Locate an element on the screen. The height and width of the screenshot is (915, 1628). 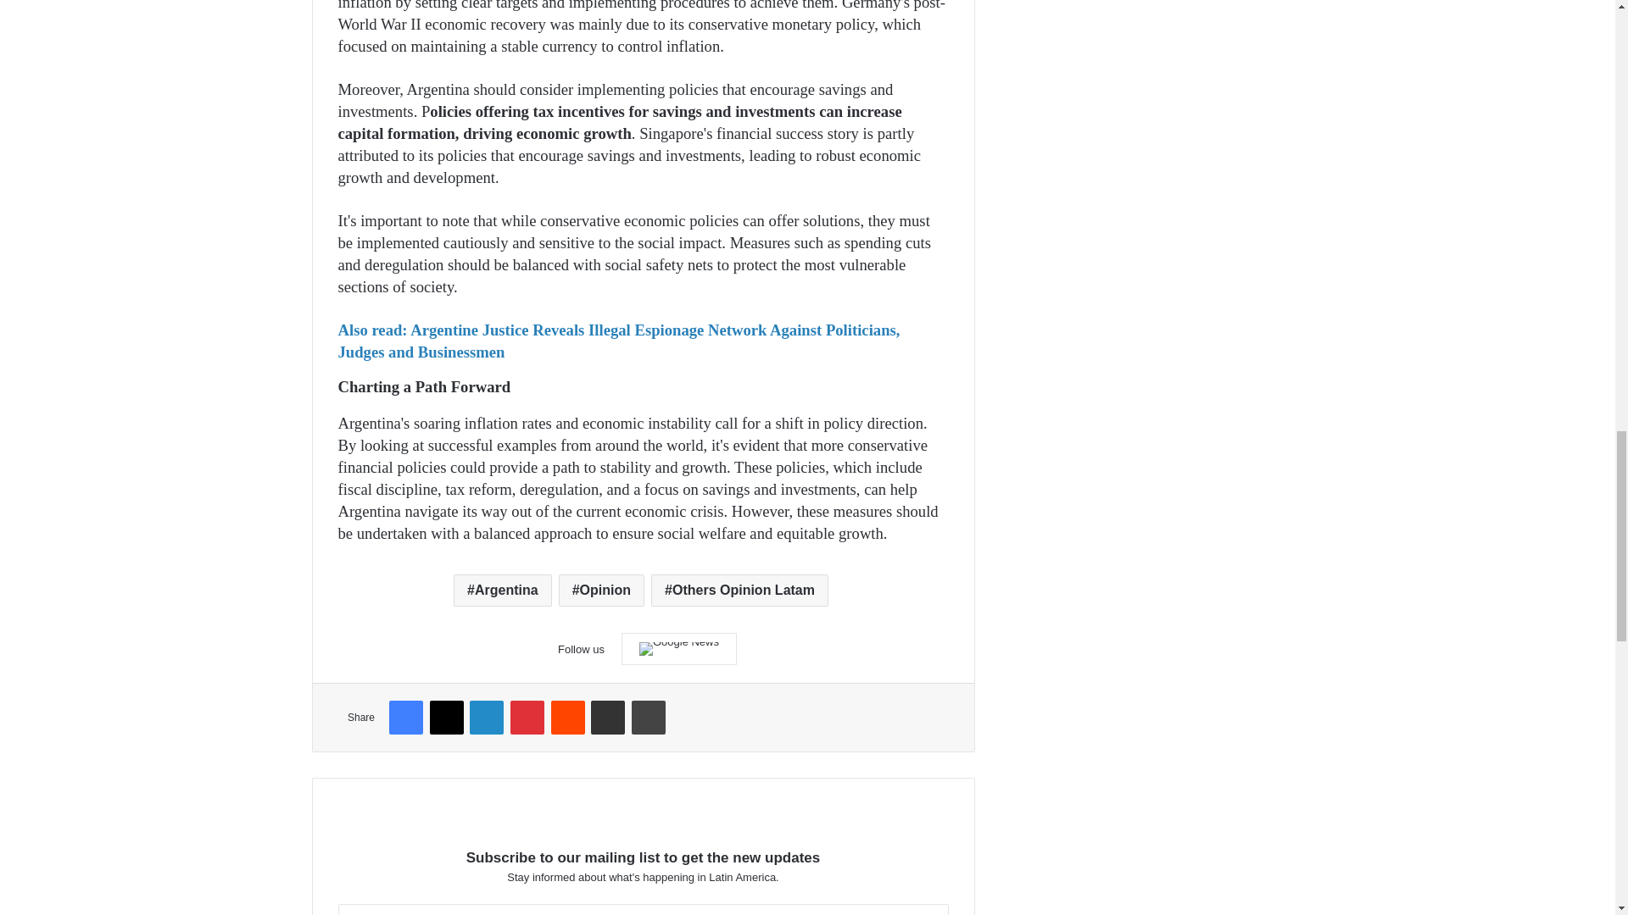
Google News is located at coordinates (679, 649).